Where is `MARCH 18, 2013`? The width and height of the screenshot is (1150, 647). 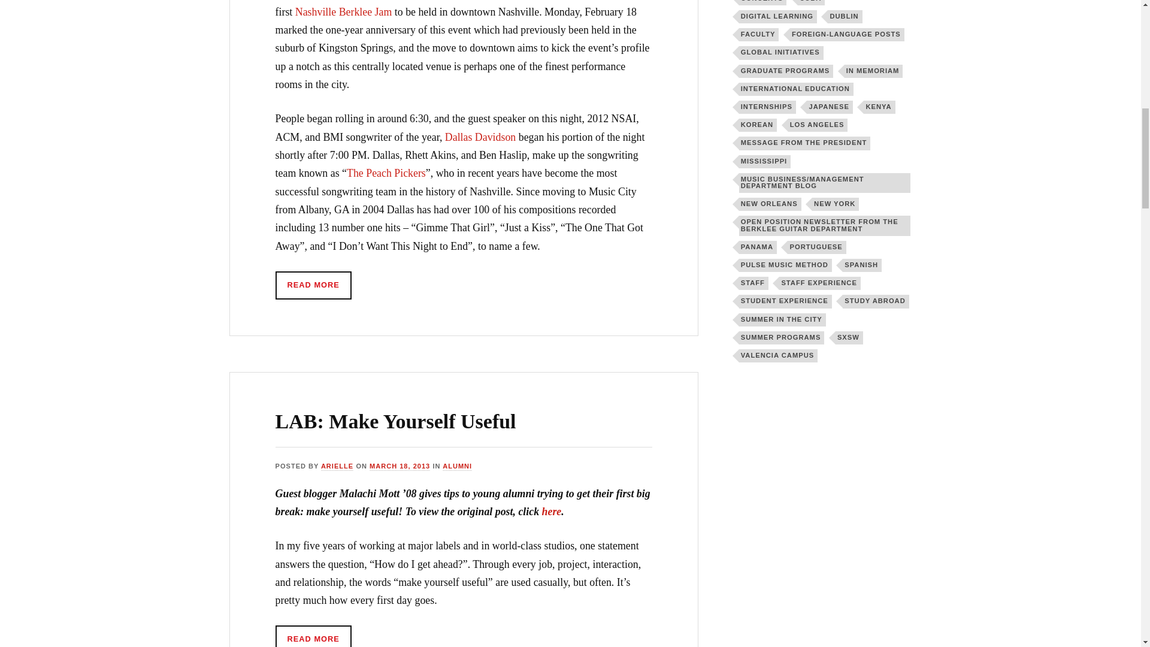 MARCH 18, 2013 is located at coordinates (400, 467).